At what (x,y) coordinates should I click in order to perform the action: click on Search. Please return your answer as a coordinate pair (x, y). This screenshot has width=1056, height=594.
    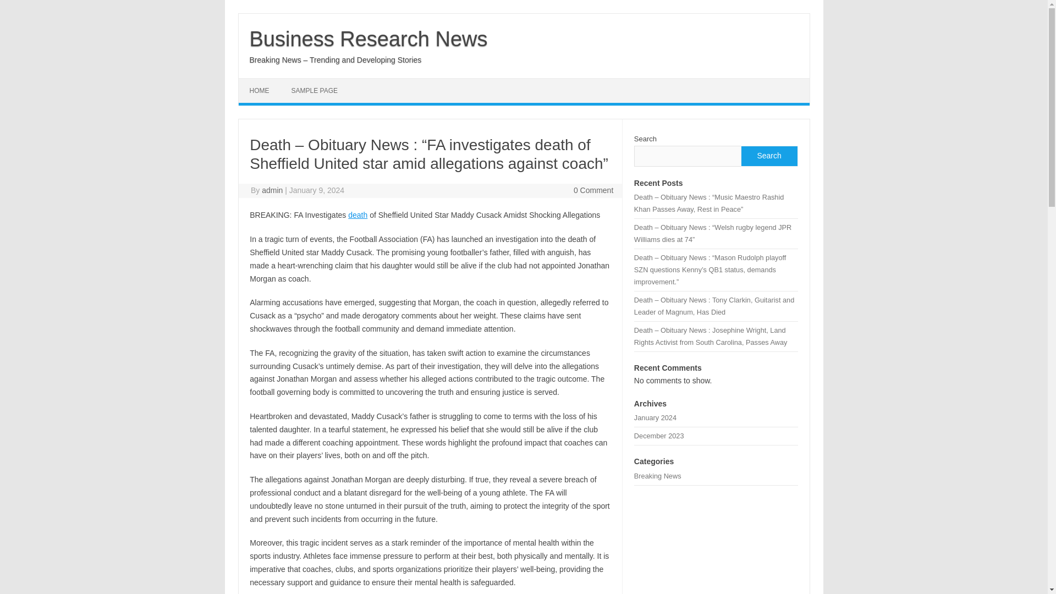
    Looking at the image, I should click on (768, 156).